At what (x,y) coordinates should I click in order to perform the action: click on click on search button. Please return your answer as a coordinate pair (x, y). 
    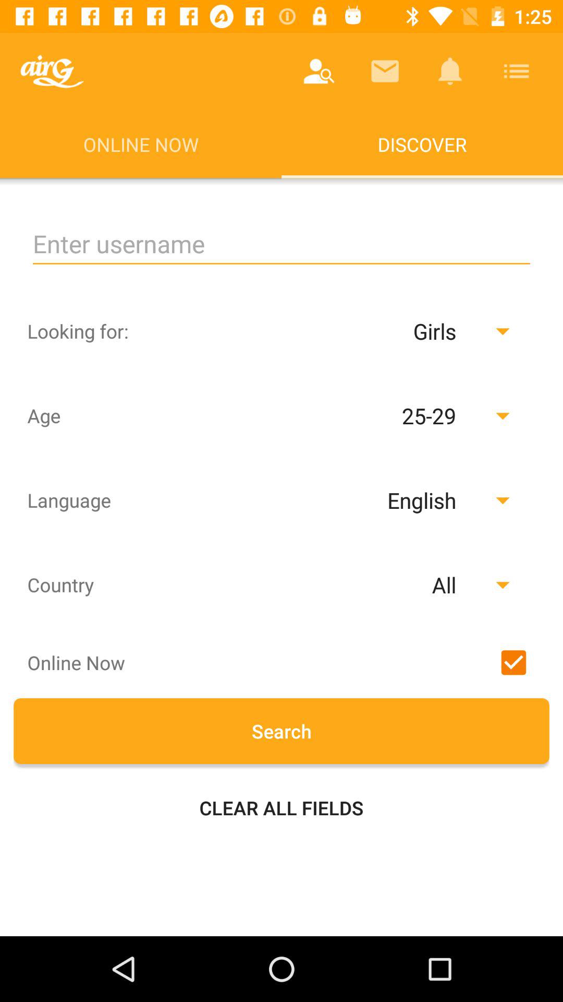
    Looking at the image, I should click on (281, 731).